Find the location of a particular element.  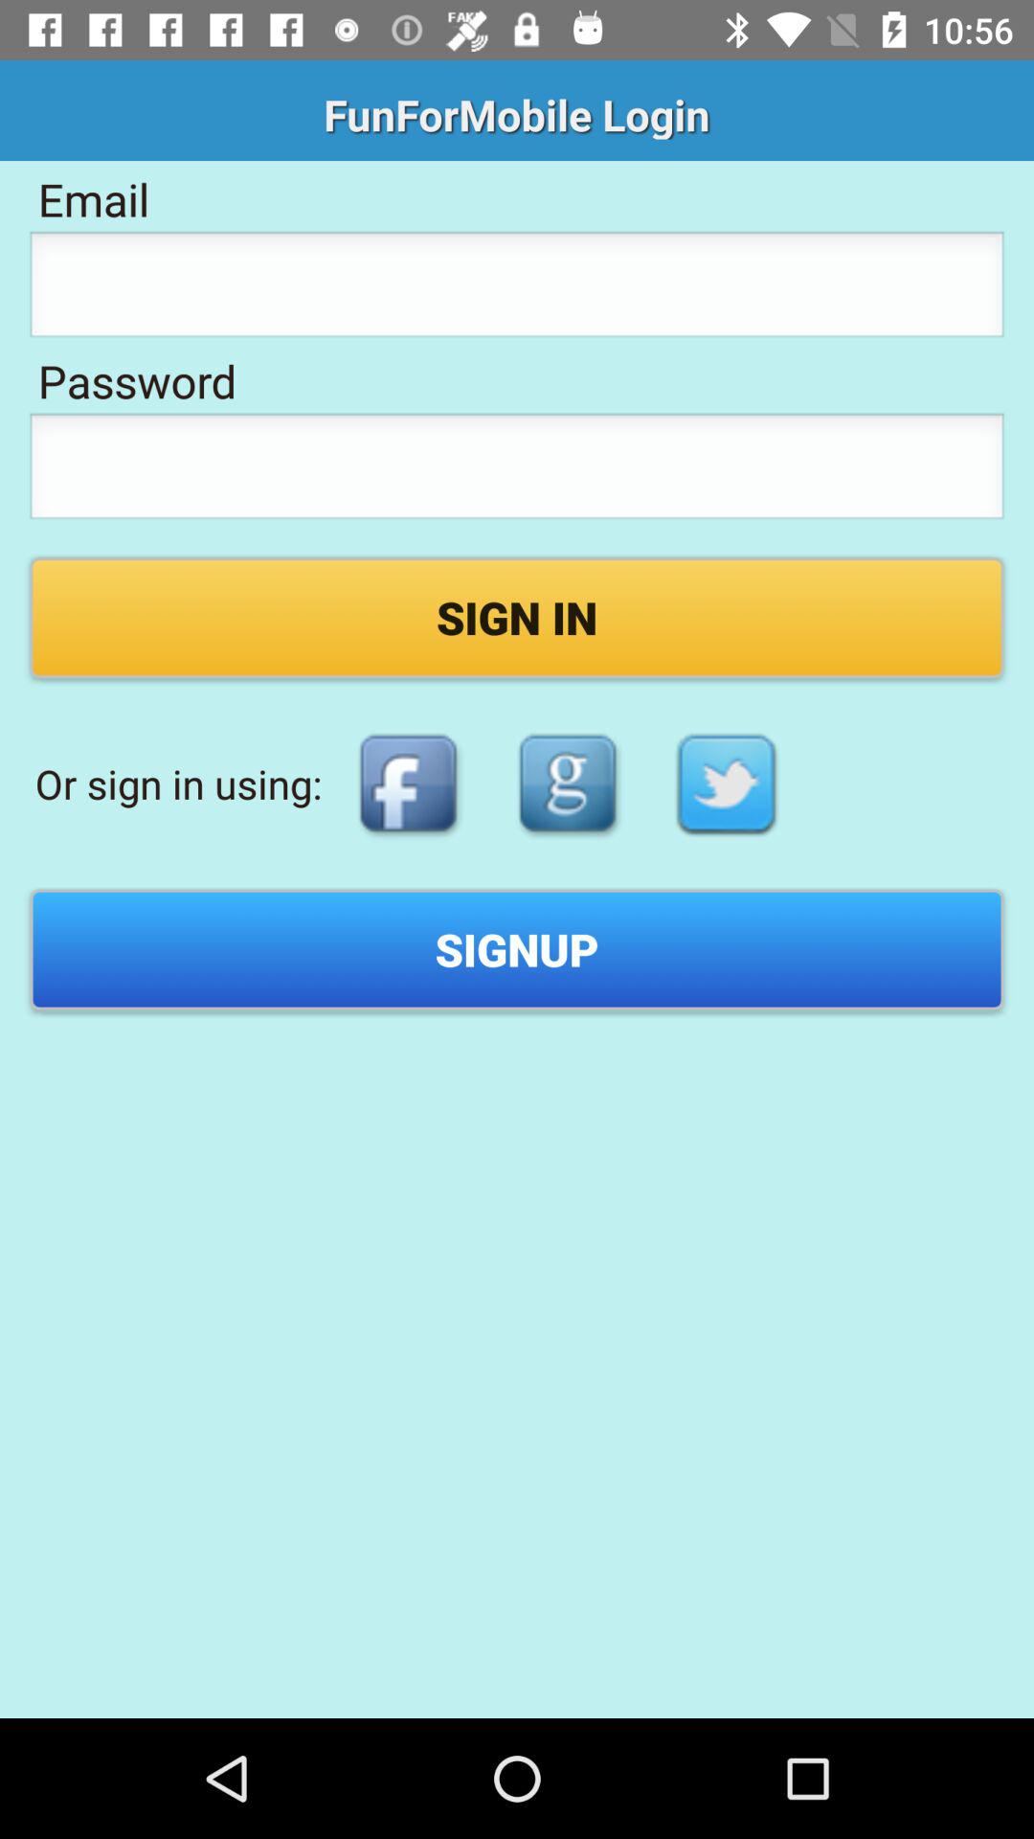

select the signup item is located at coordinates (517, 949).